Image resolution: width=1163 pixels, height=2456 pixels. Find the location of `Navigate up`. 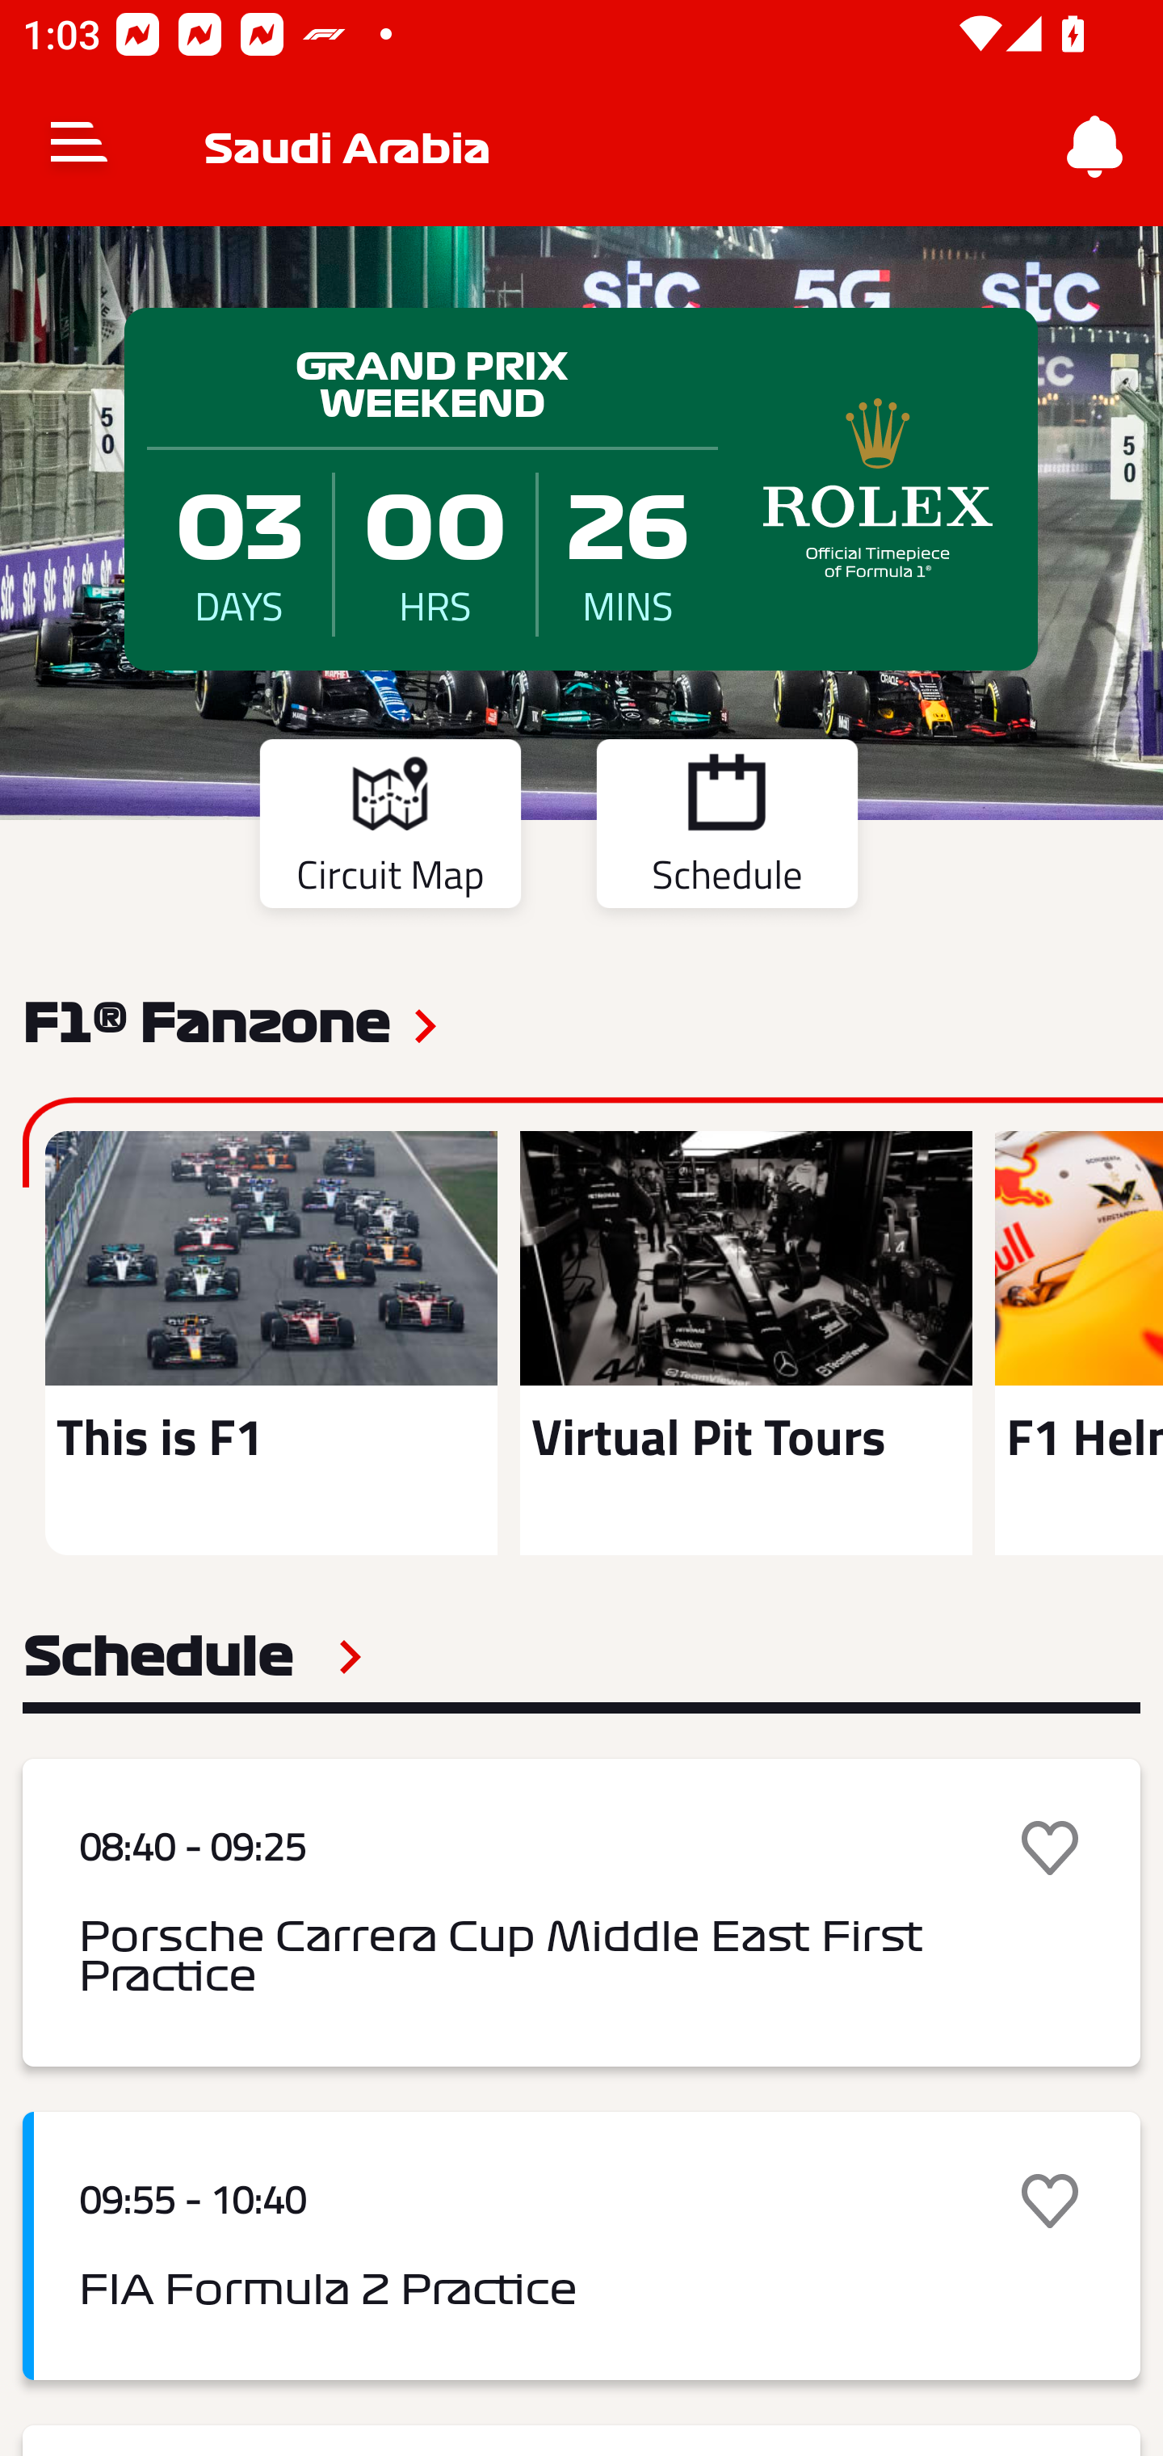

Navigate up is located at coordinates (79, 147).